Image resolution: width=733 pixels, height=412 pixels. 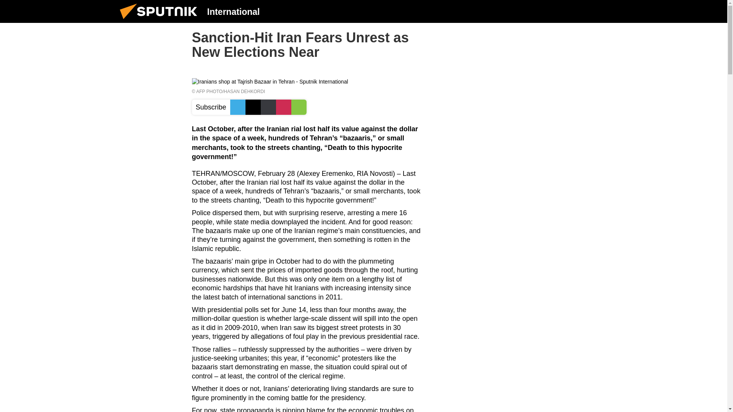 What do you see at coordinates (565, 11) in the screenshot?
I see `Authorization` at bounding box center [565, 11].